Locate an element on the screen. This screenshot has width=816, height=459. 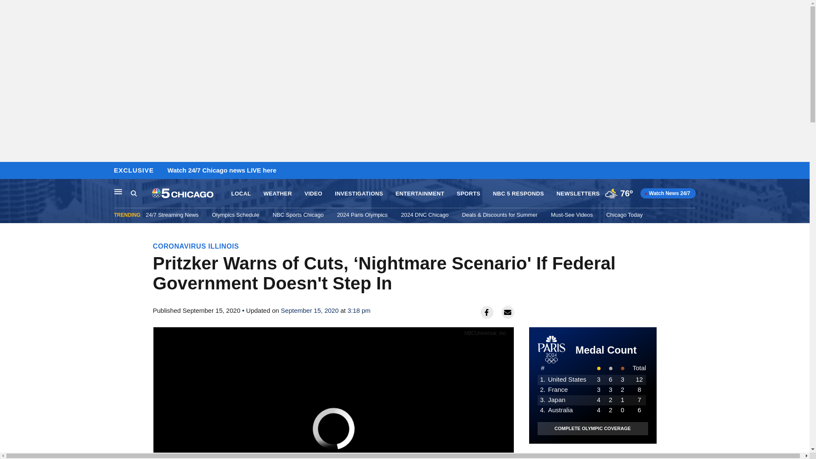
Olympics Schedule is located at coordinates (235, 215).